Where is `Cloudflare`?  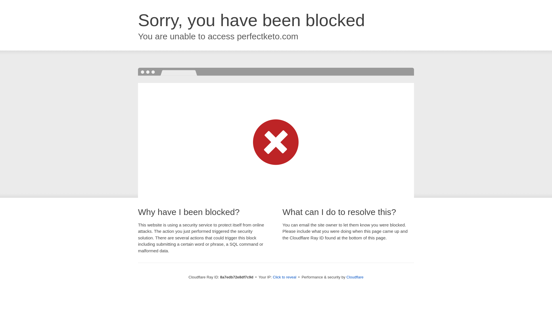
Cloudflare is located at coordinates (355, 277).